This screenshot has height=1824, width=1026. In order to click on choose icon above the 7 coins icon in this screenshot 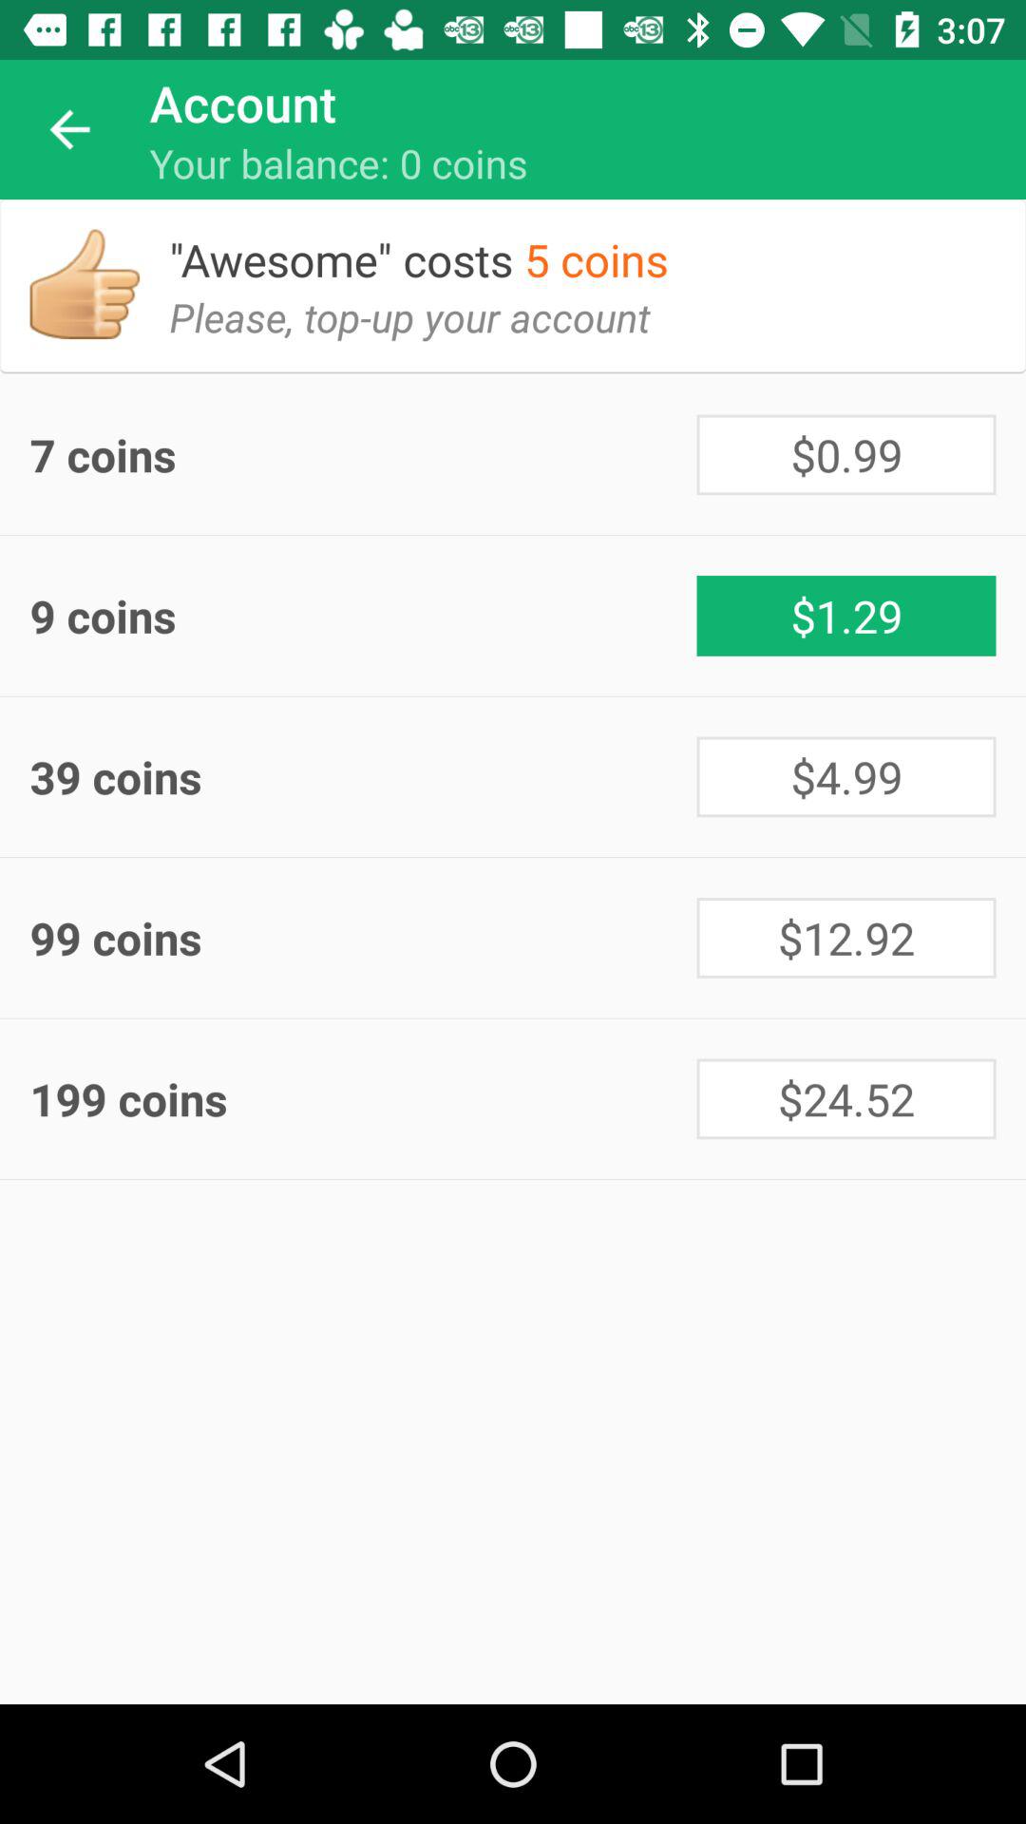, I will do `click(425, 332)`.